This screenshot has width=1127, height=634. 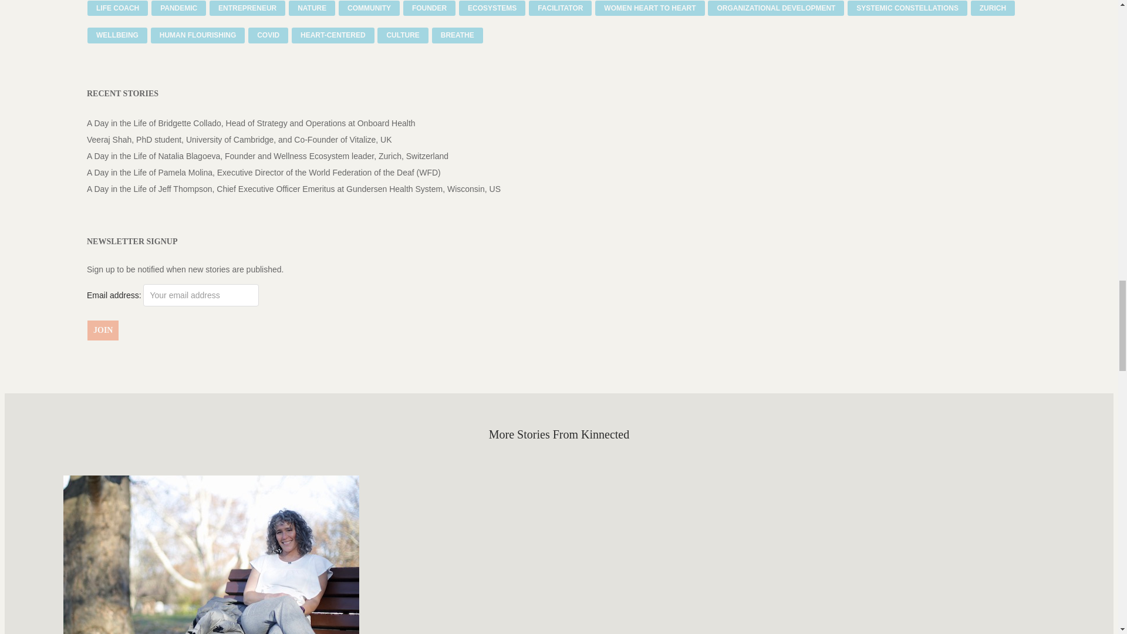 What do you see at coordinates (776, 8) in the screenshot?
I see `ORGANIZATIONAL DEVELOPMENT` at bounding box center [776, 8].